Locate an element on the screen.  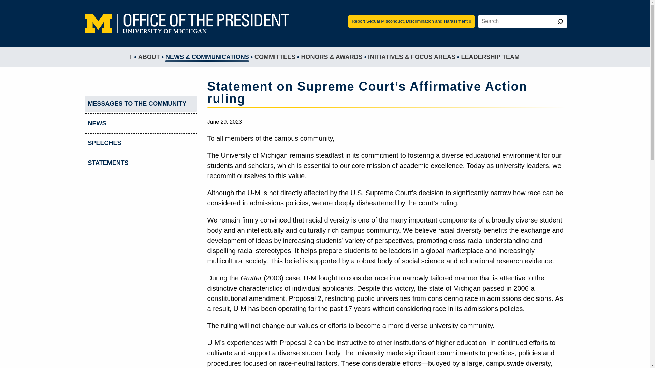
Report Sexual Misconduct, Discrimination and Harassment is located at coordinates (411, 21).